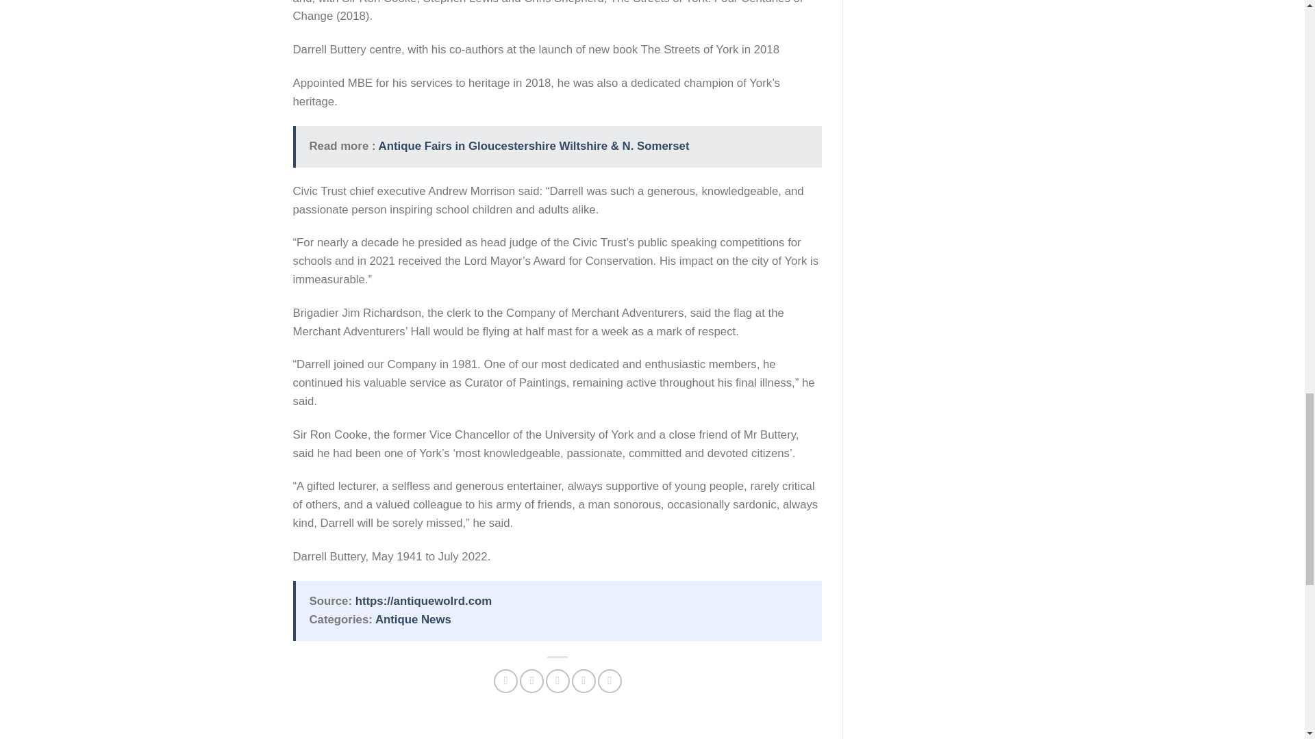 The width and height of the screenshot is (1315, 739). Describe the element at coordinates (584, 682) in the screenshot. I see `Pin on Pinterest` at that location.